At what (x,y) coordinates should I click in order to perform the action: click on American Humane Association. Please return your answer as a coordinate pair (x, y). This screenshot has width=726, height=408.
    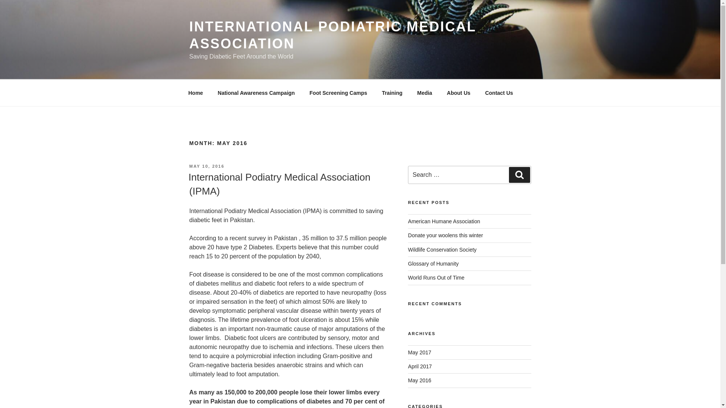
    Looking at the image, I should click on (444, 221).